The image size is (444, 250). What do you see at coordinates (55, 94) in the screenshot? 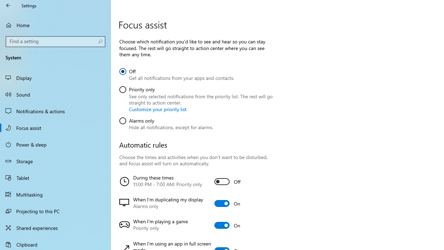
I see `Sound` at bounding box center [55, 94].